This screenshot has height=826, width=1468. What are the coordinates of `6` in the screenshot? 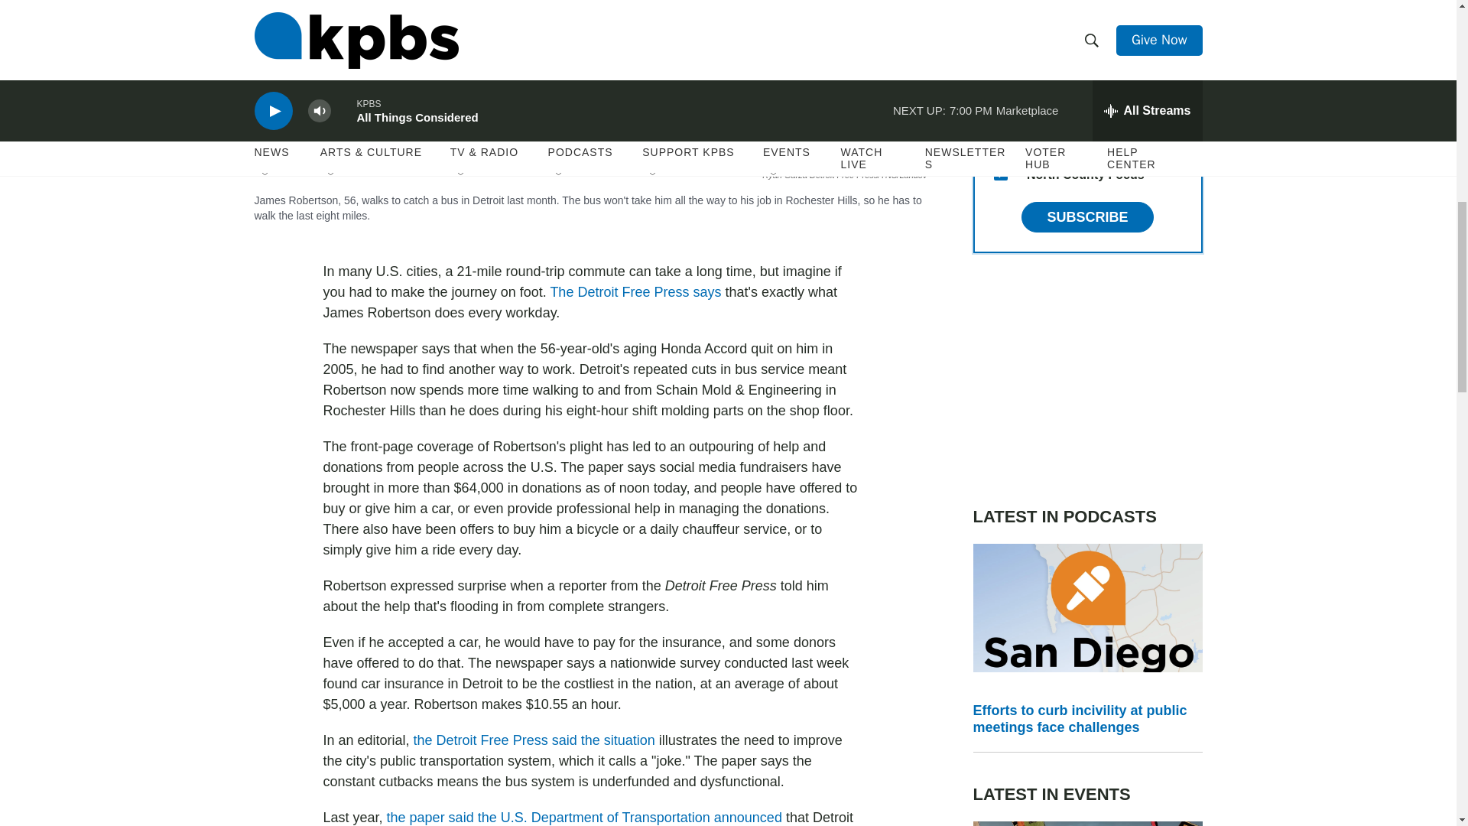 It's located at (1000, 26).